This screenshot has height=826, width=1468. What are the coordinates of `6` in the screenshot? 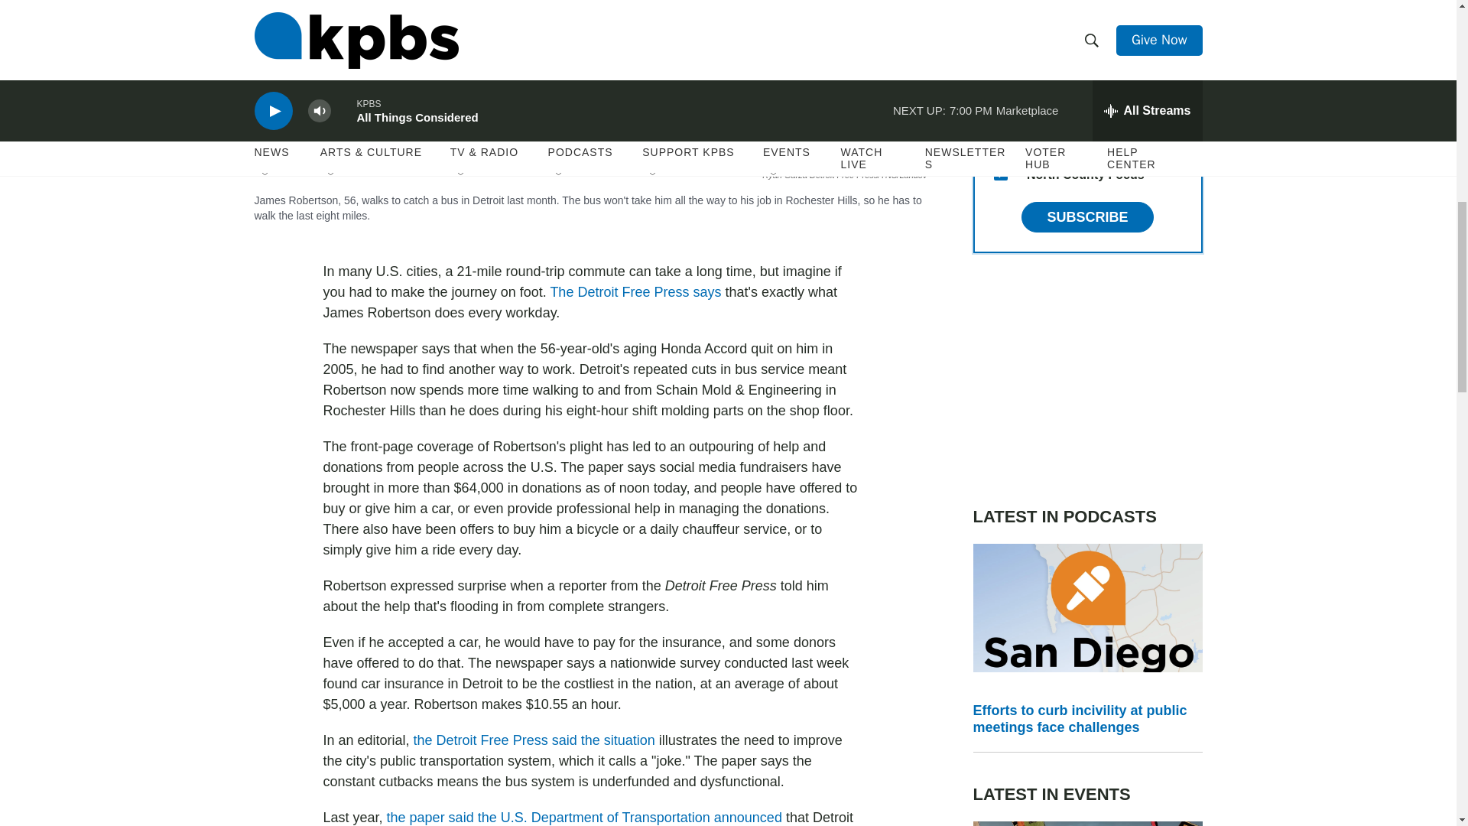 It's located at (1000, 26).